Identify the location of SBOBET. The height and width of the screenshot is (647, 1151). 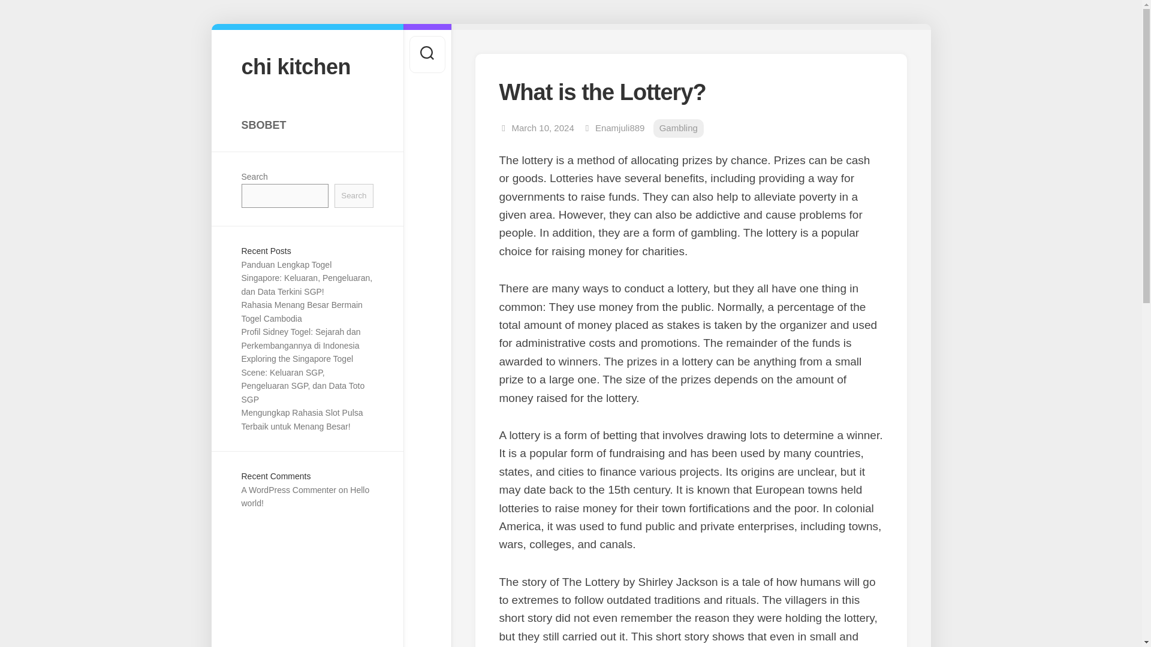
(307, 125).